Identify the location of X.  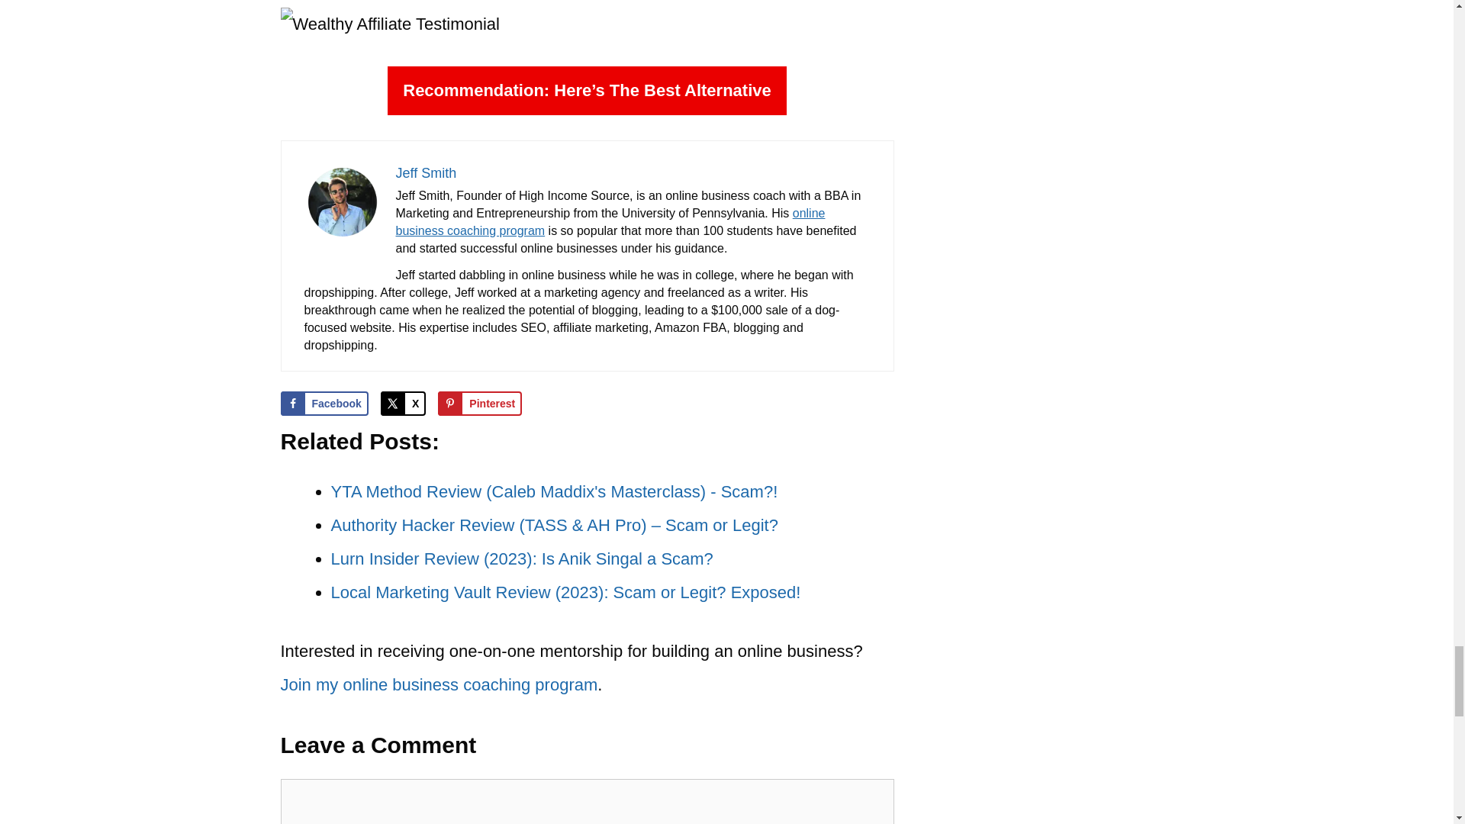
(403, 404).